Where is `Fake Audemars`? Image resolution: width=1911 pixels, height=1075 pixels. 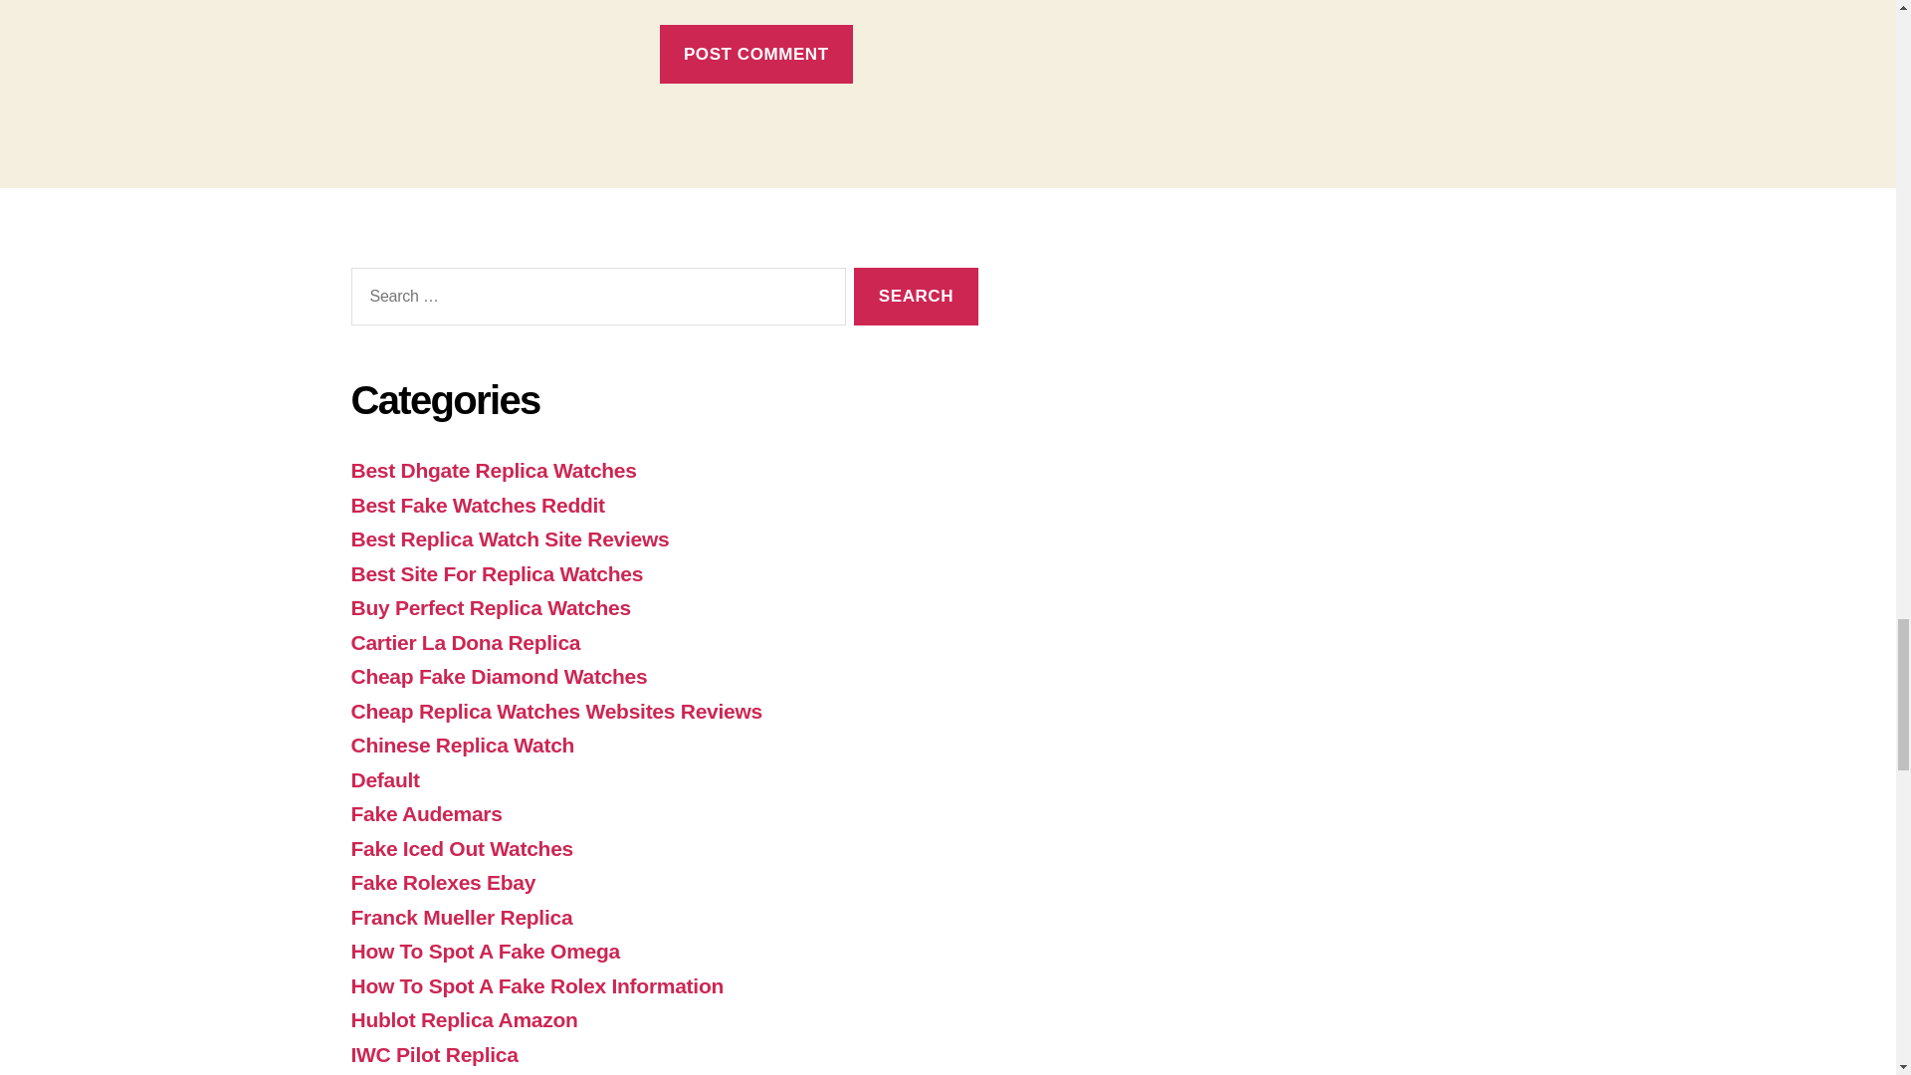 Fake Audemars is located at coordinates (425, 813).